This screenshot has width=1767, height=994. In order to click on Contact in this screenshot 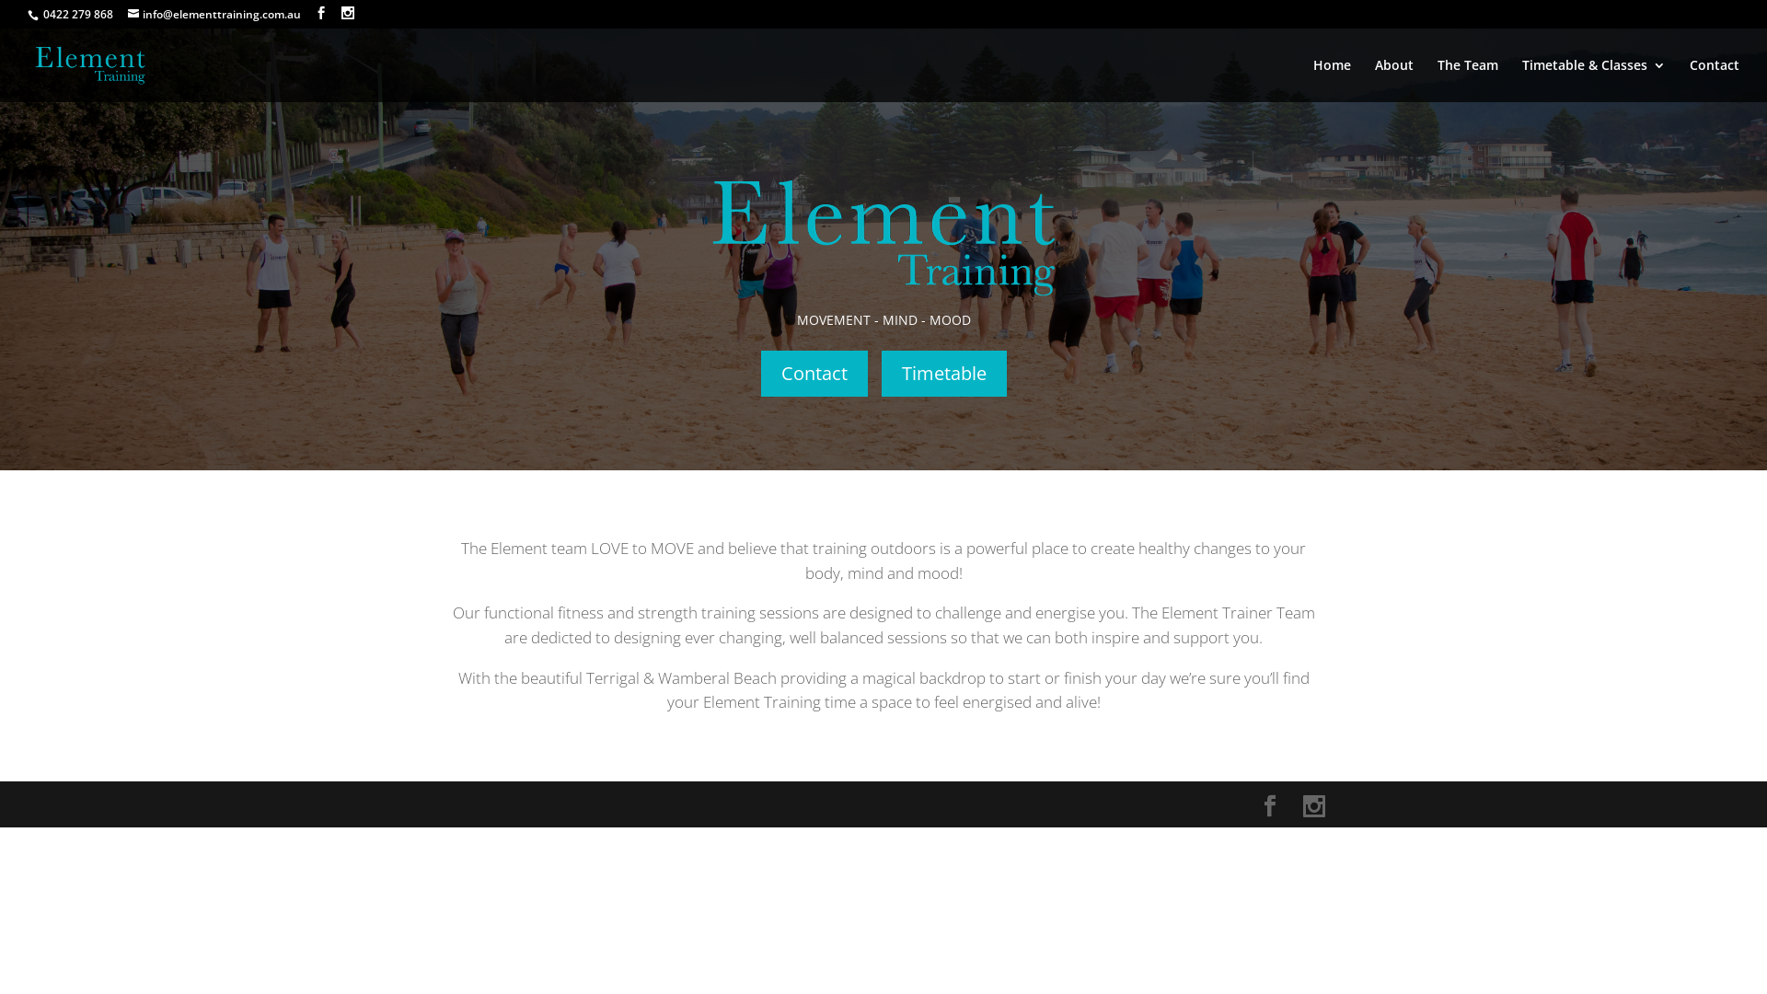, I will do `click(814, 374)`.